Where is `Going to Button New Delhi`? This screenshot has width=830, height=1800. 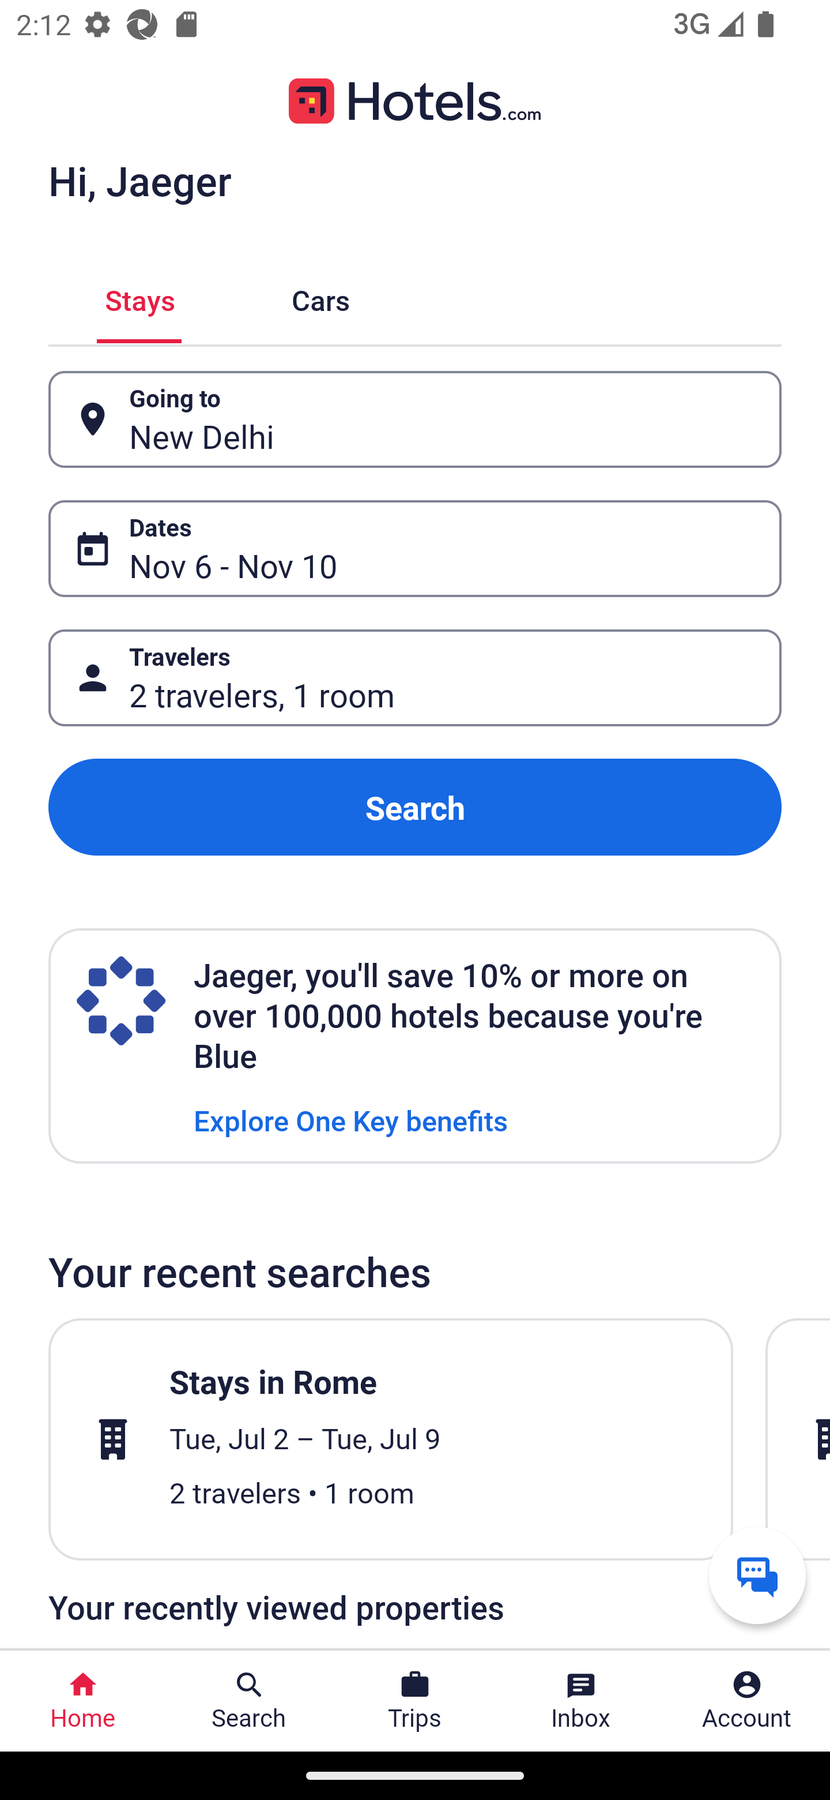 Going to Button New Delhi is located at coordinates (415, 419).